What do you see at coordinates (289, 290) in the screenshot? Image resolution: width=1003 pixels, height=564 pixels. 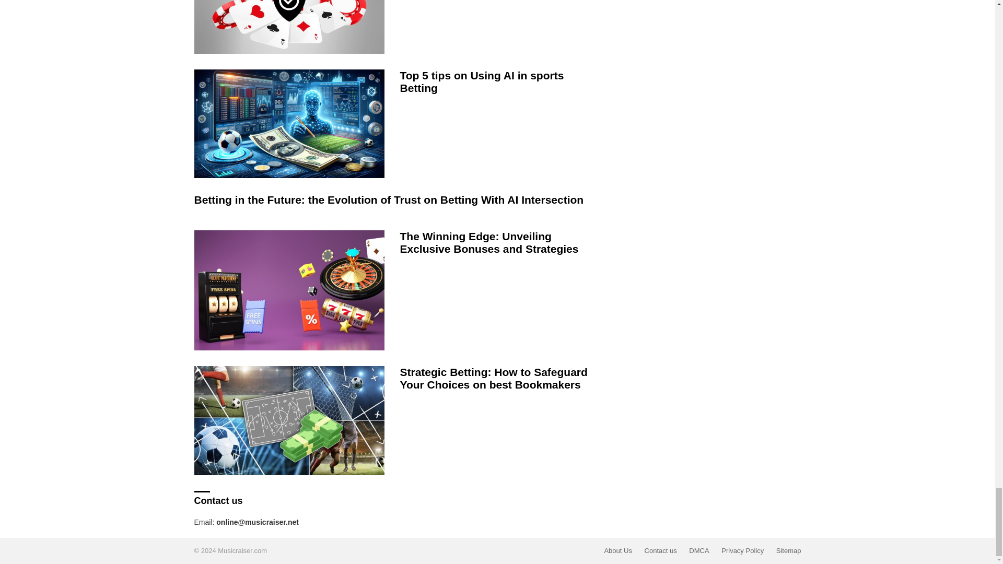 I see `The Winning Edge: Unveiling Exclusive Bonuses and Strategies` at bounding box center [289, 290].